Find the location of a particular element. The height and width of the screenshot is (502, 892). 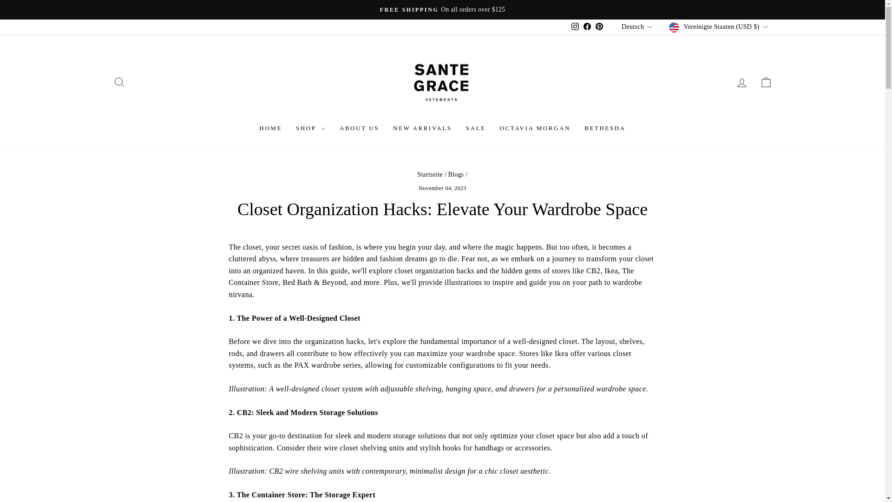

ACCOUNT is located at coordinates (741, 83).